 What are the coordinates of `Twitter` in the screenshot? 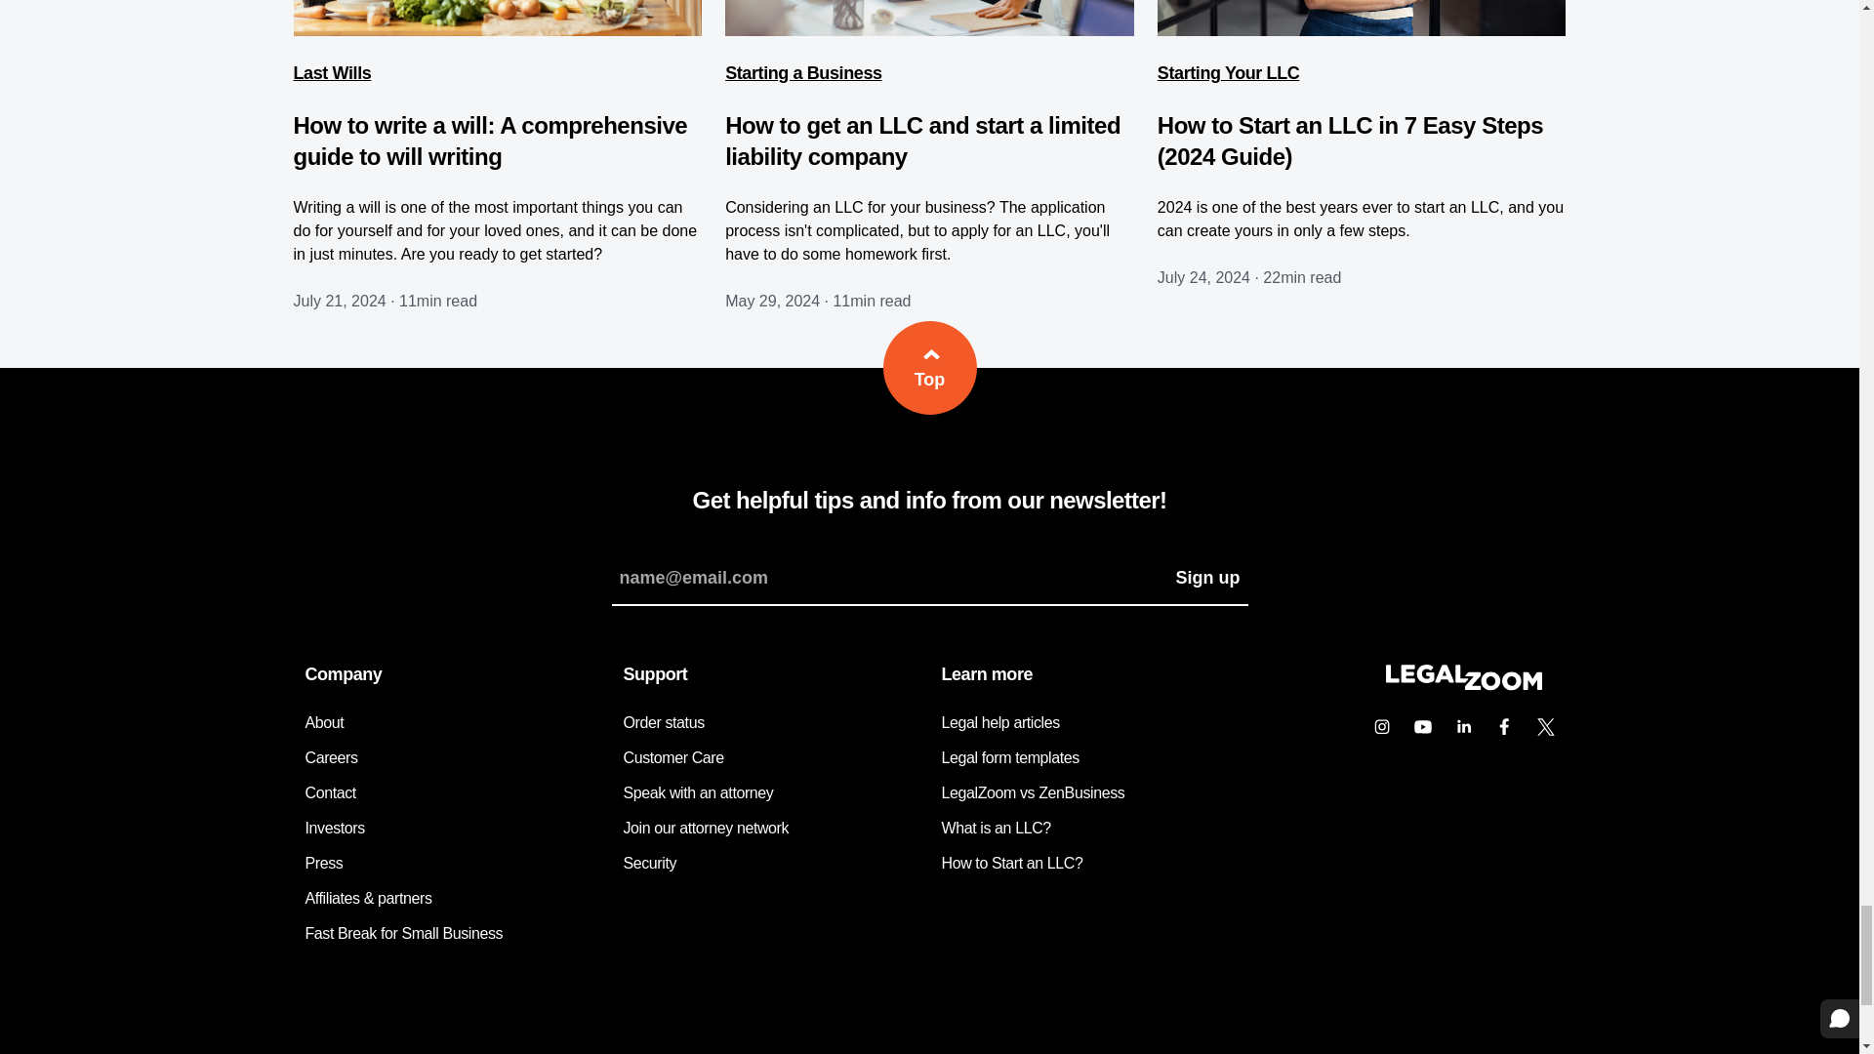 It's located at (1544, 726).